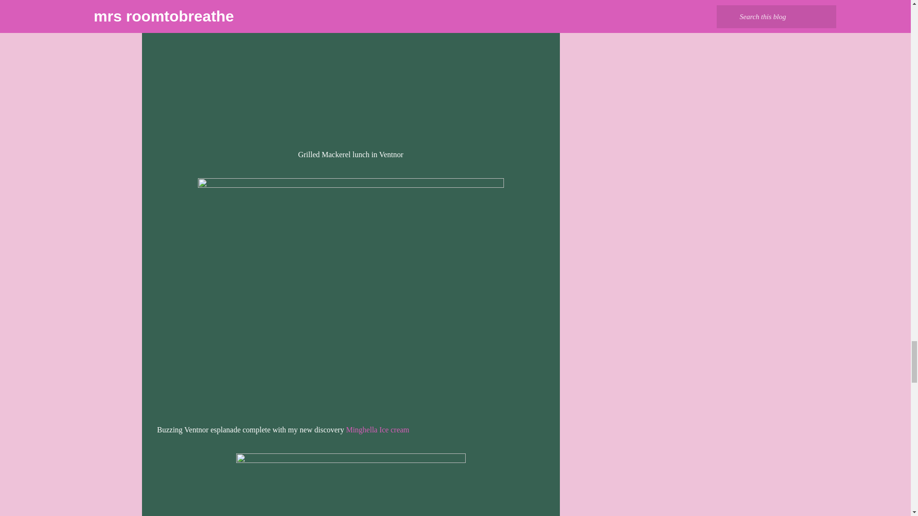  Describe the element at coordinates (378, 430) in the screenshot. I see `Minghella Ice cream` at that location.